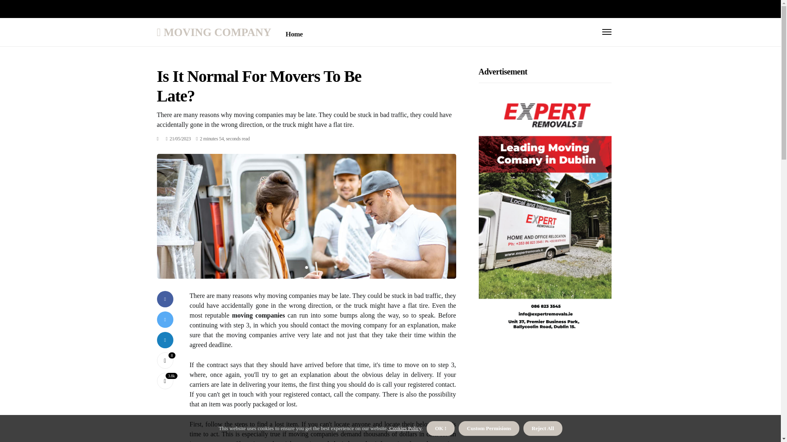  Describe the element at coordinates (165, 360) in the screenshot. I see `8` at that location.